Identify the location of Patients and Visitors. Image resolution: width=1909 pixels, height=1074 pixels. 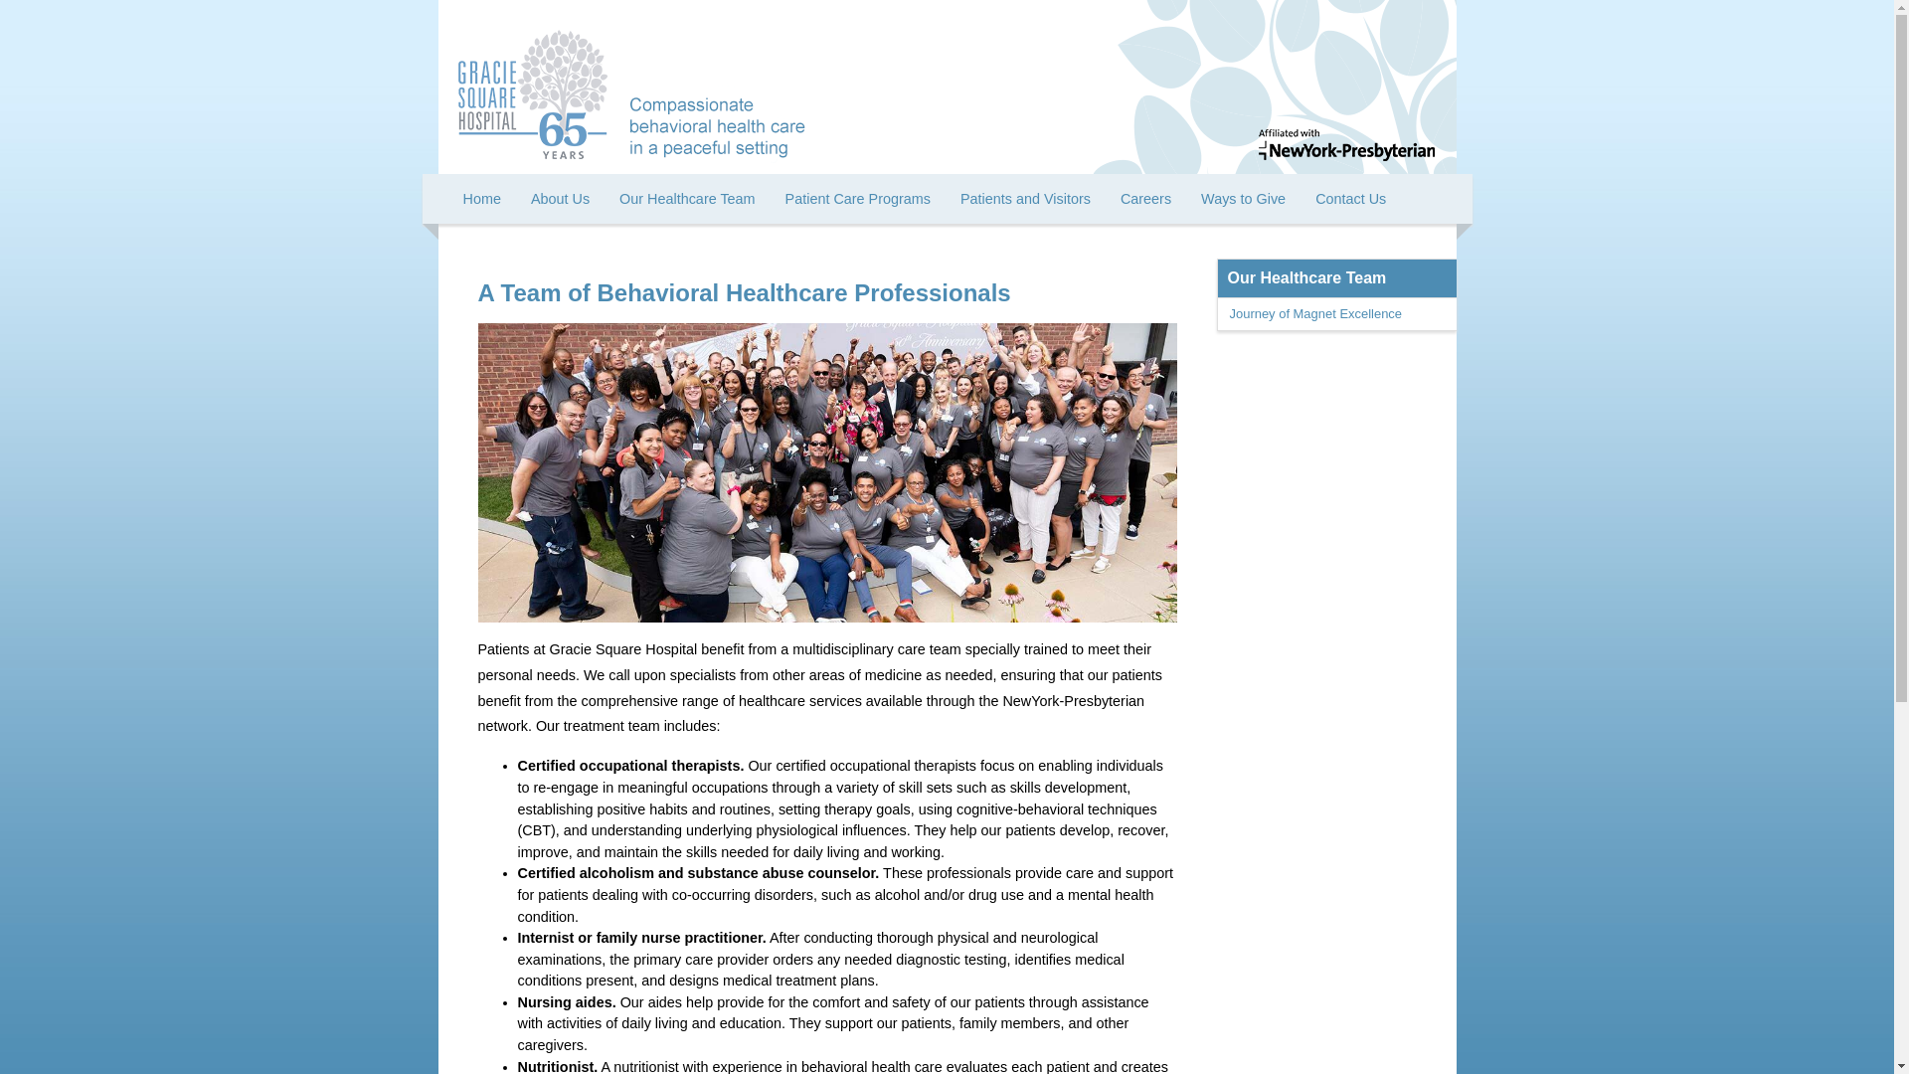
(1024, 198).